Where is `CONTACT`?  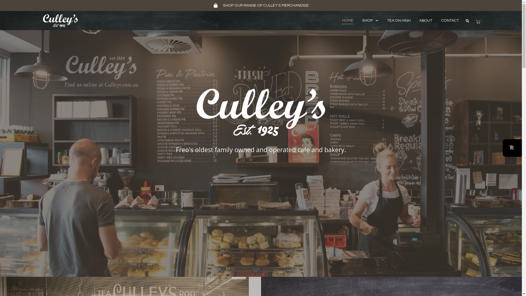
CONTACT is located at coordinates (450, 20).